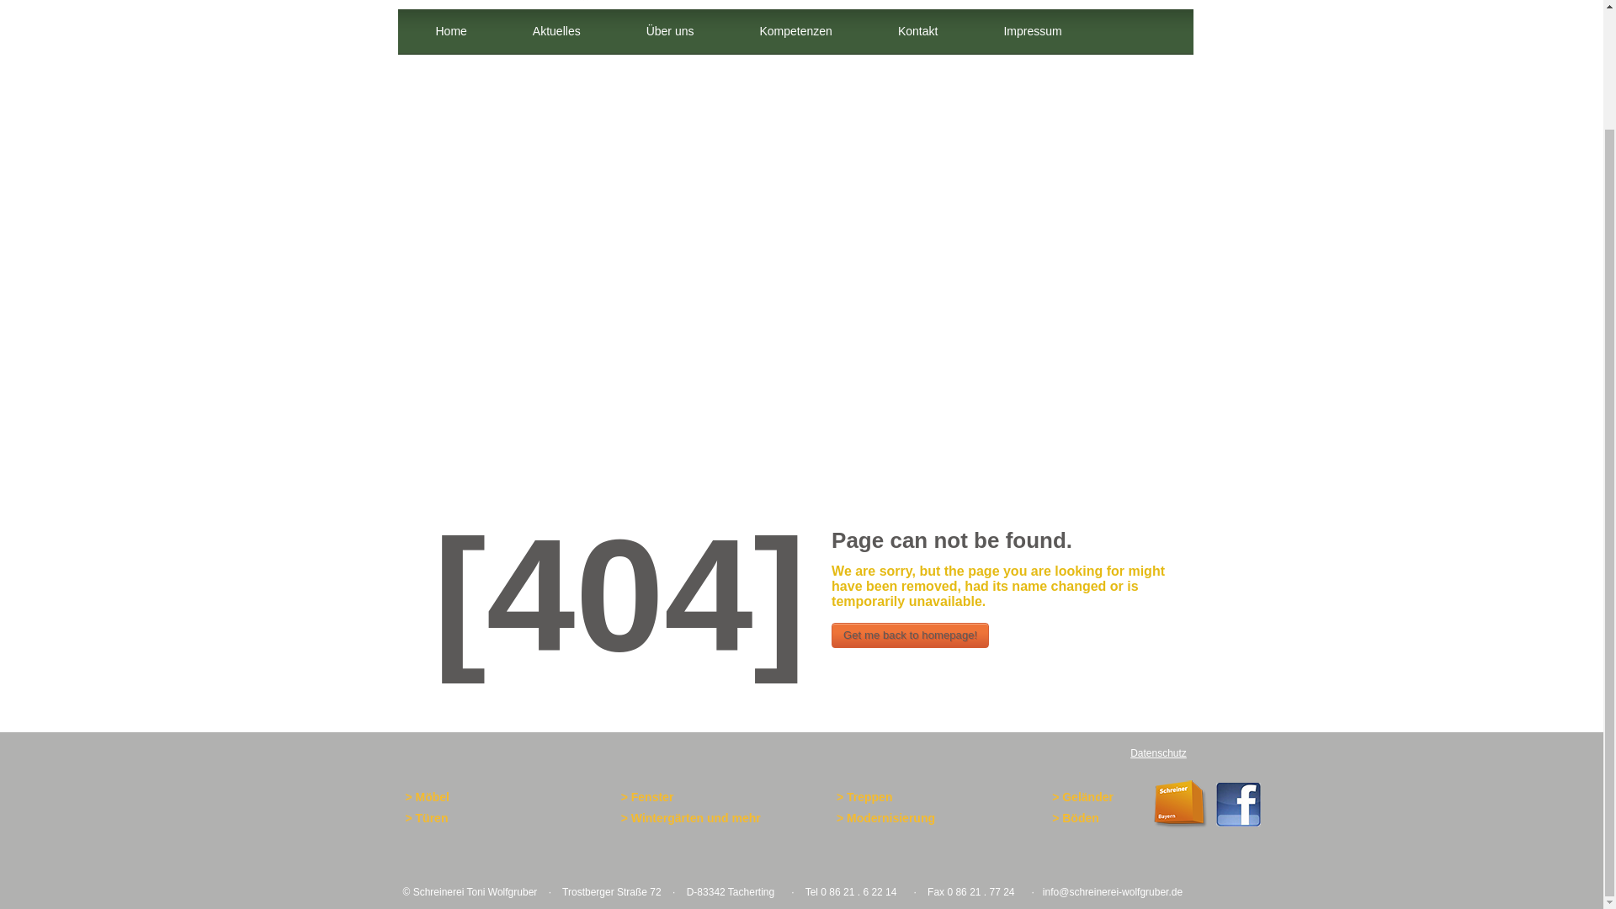 The width and height of the screenshot is (1616, 909). What do you see at coordinates (556, 32) in the screenshot?
I see `Aktuelles` at bounding box center [556, 32].